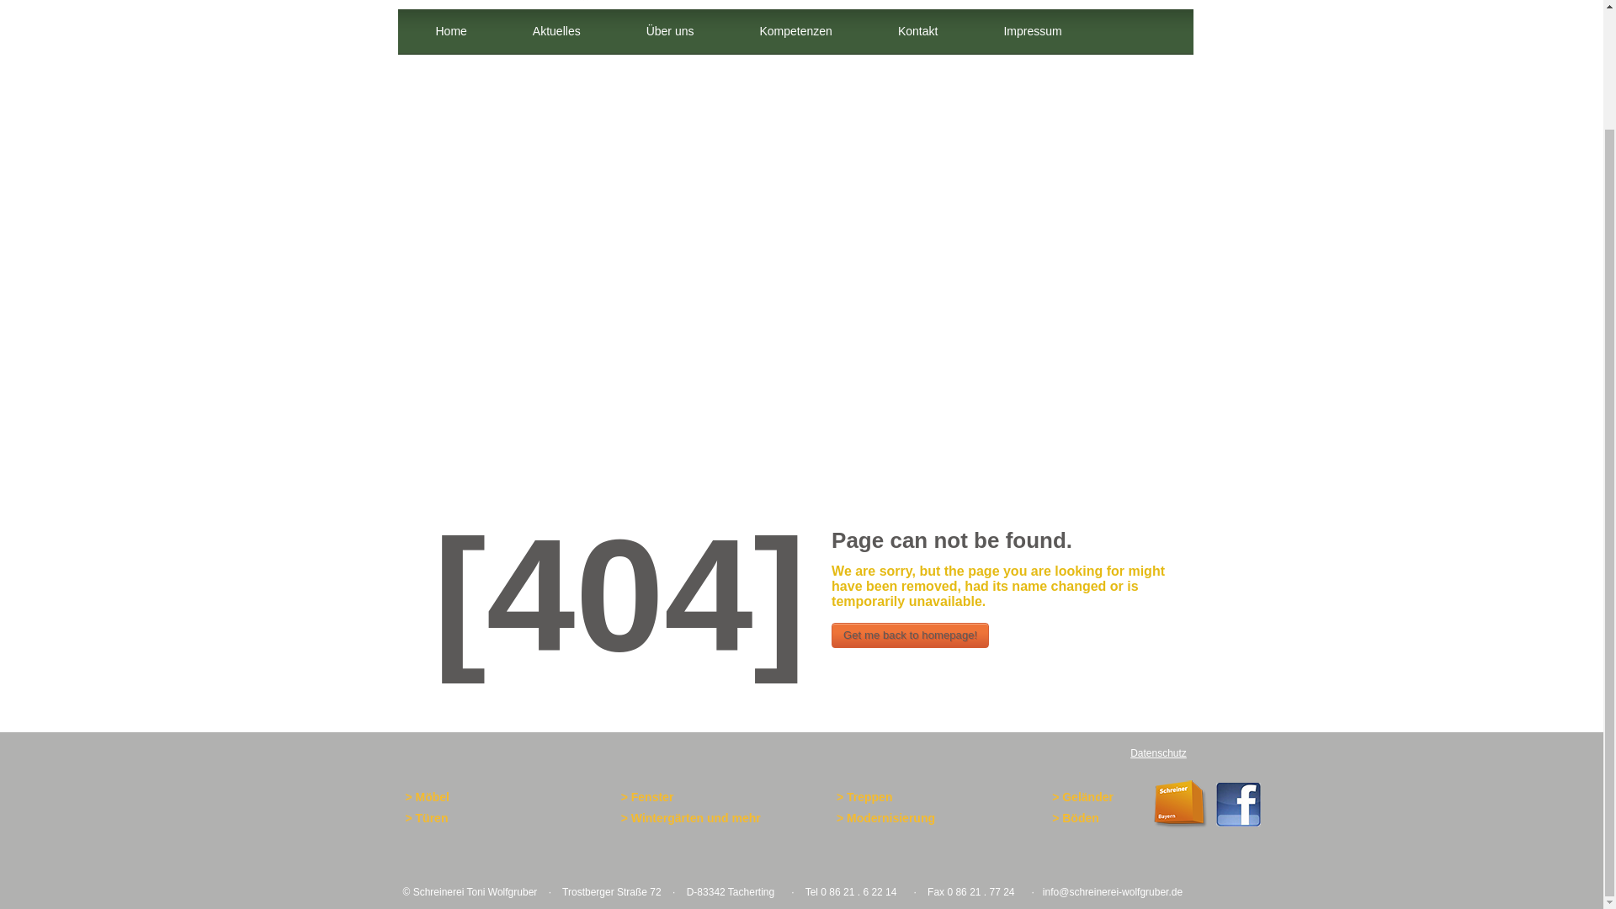 The width and height of the screenshot is (1616, 909). What do you see at coordinates (556, 32) in the screenshot?
I see `Aktuelles` at bounding box center [556, 32].